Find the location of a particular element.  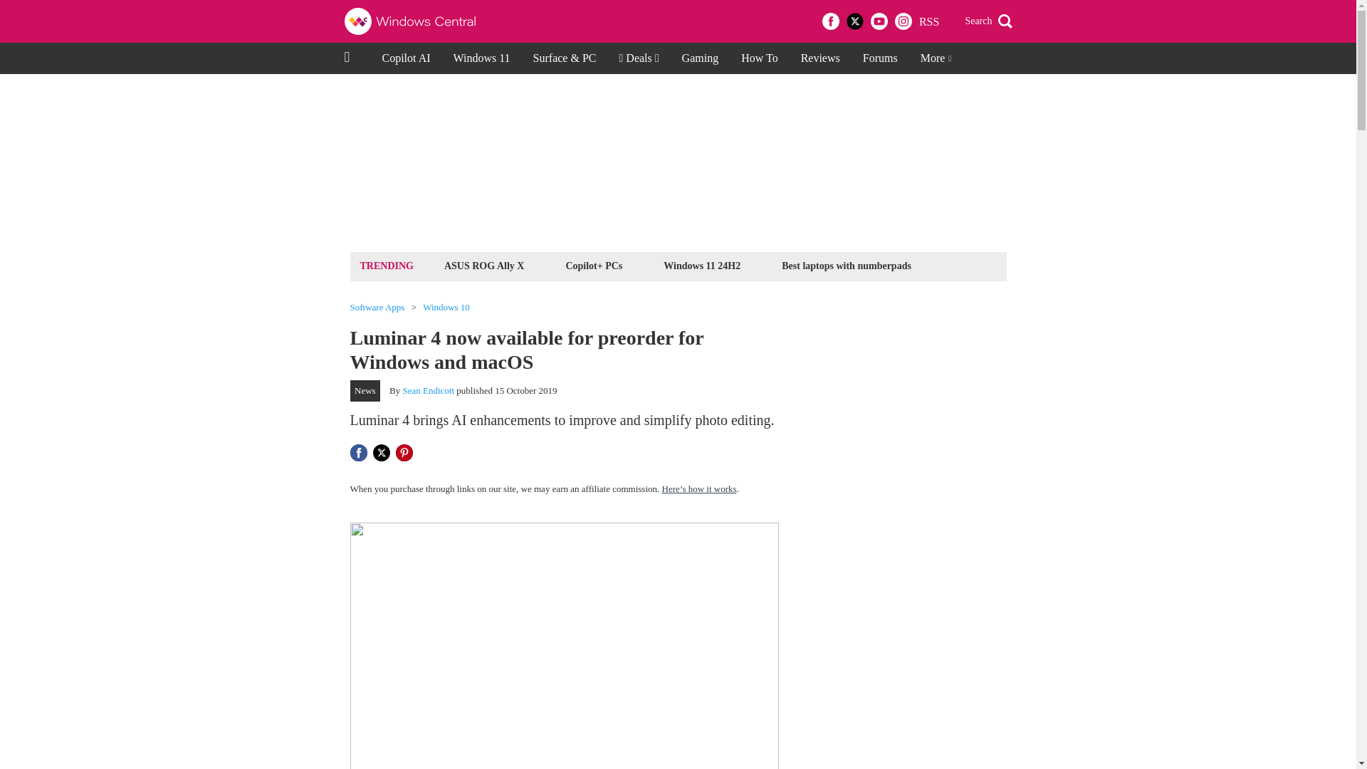

Windows 11 is located at coordinates (481, 58).